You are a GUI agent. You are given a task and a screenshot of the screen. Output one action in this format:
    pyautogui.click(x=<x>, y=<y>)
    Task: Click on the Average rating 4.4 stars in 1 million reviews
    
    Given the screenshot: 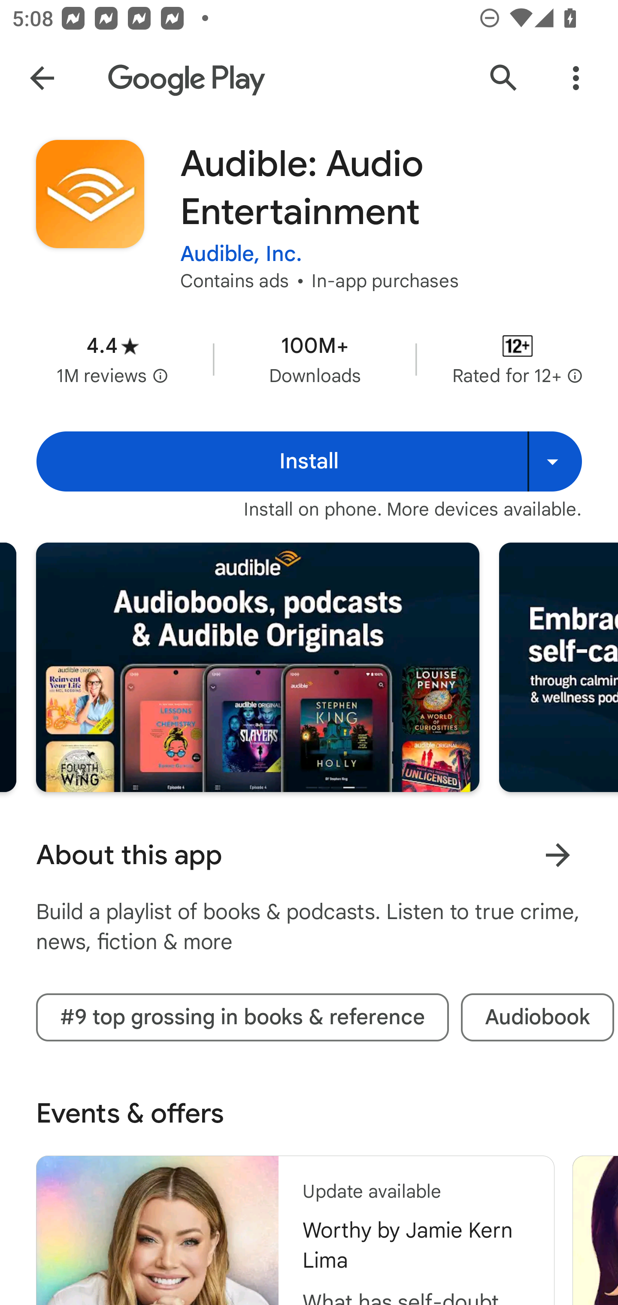 What is the action you would take?
    pyautogui.click(x=112, y=359)
    